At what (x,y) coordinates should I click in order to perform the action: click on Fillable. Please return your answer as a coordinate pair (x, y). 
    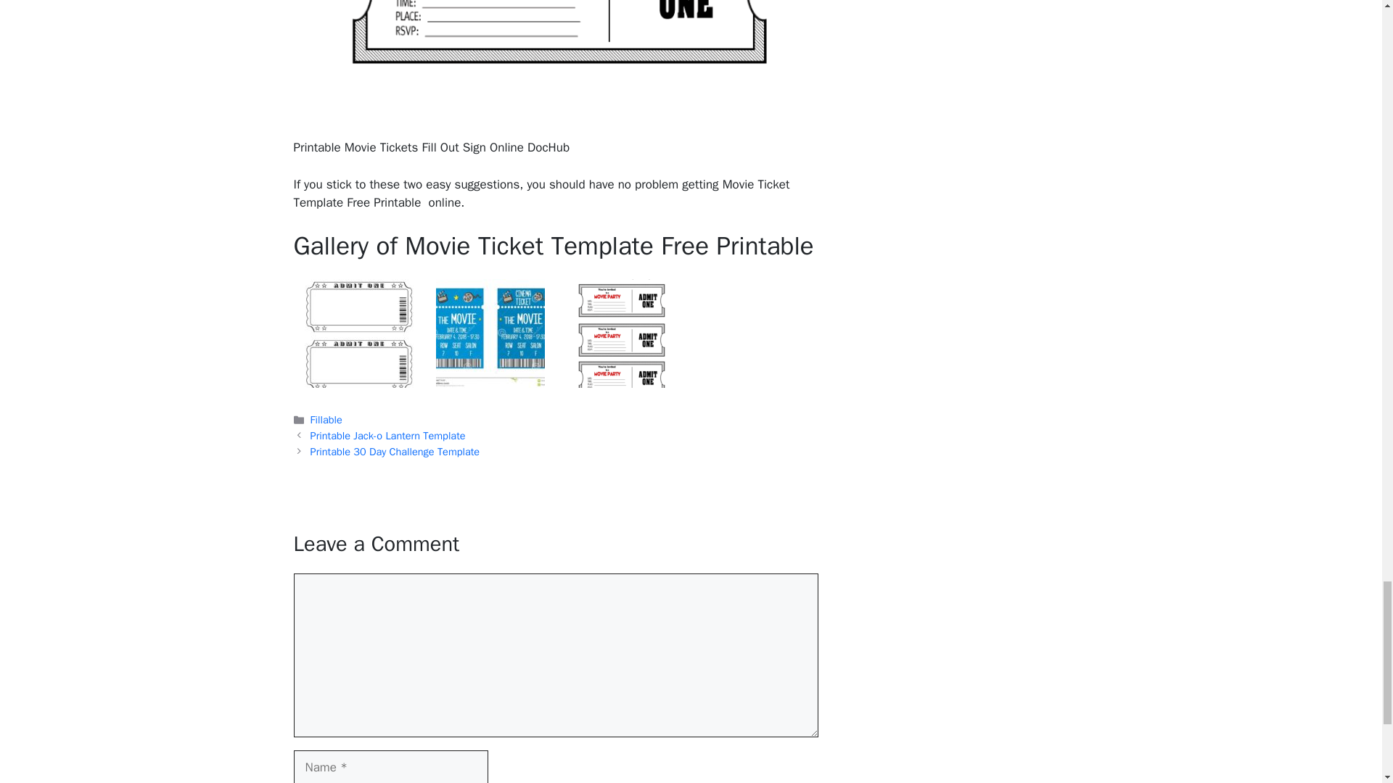
    Looking at the image, I should click on (326, 419).